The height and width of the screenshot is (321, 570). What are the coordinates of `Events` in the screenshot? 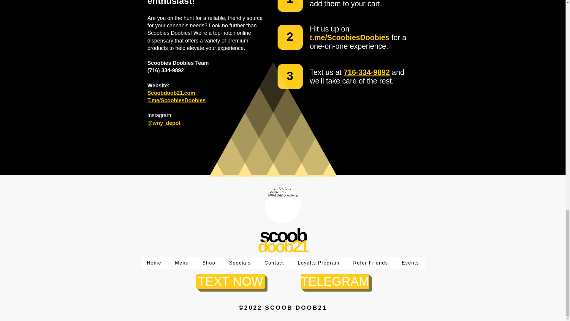 It's located at (410, 263).